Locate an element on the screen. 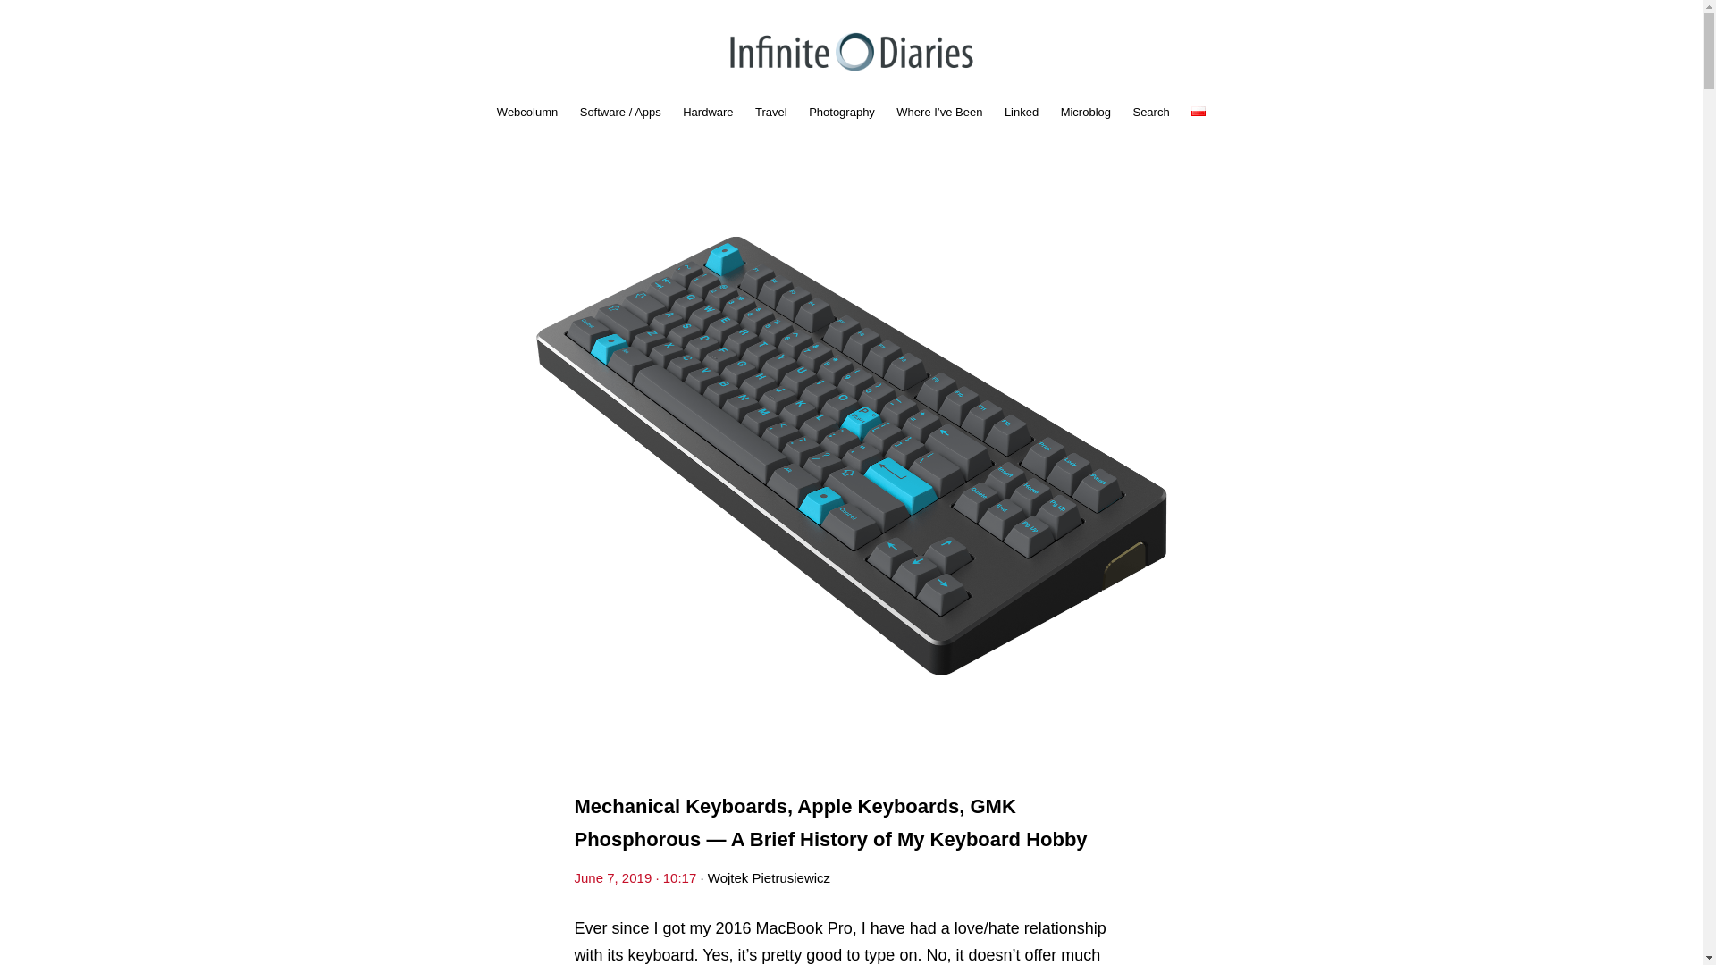 This screenshot has height=965, width=1716. Photography is located at coordinates (841, 112).